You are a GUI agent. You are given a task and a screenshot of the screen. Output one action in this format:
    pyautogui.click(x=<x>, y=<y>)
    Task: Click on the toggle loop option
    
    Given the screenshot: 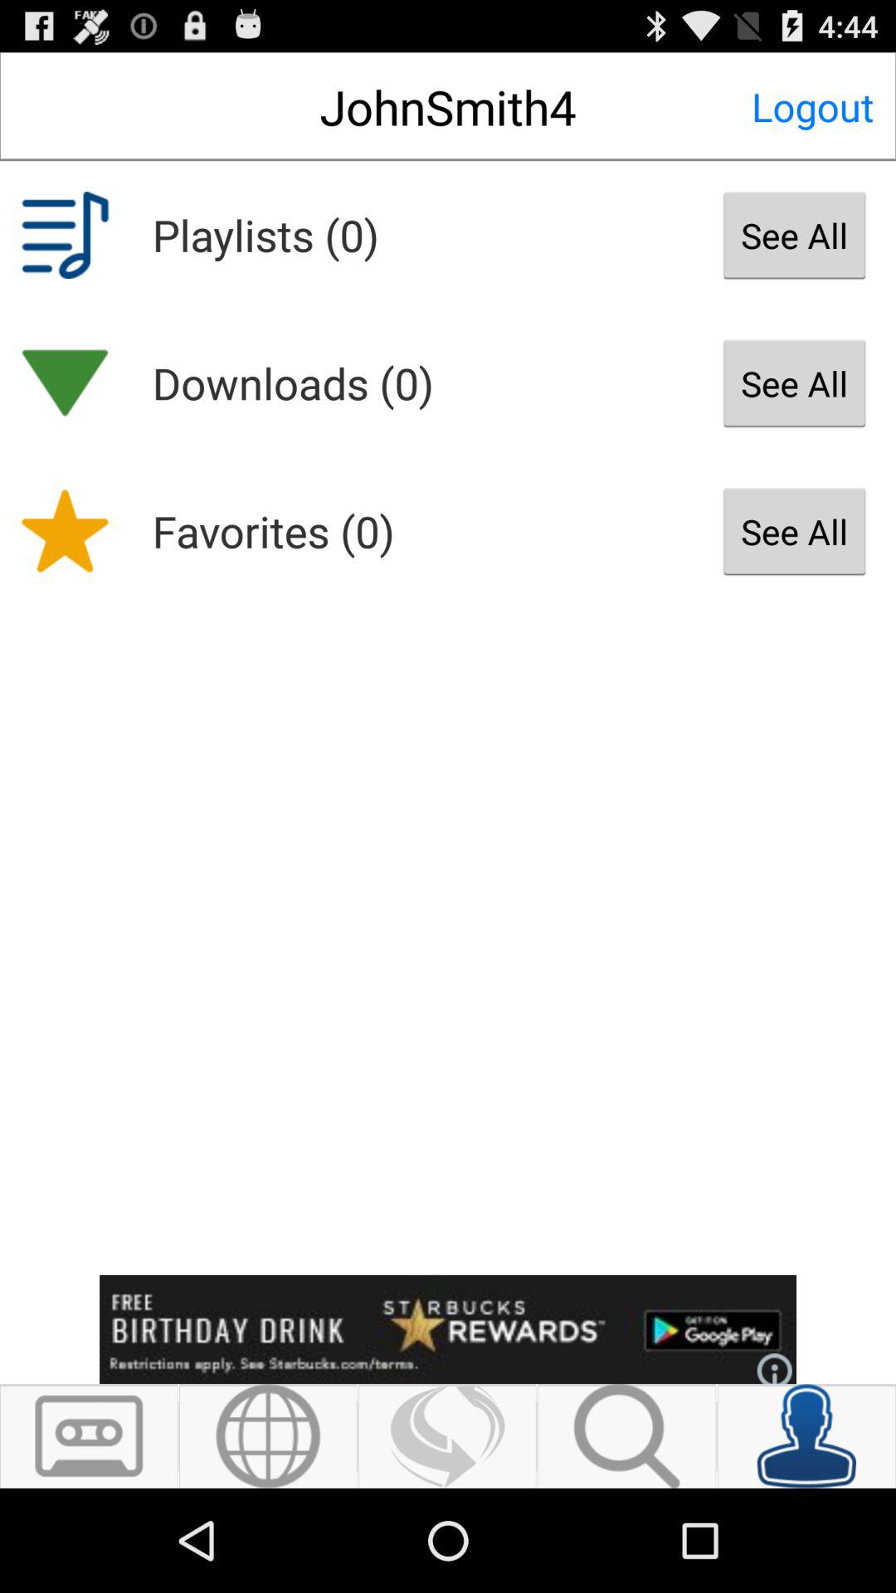 What is the action you would take?
    pyautogui.click(x=448, y=1436)
    